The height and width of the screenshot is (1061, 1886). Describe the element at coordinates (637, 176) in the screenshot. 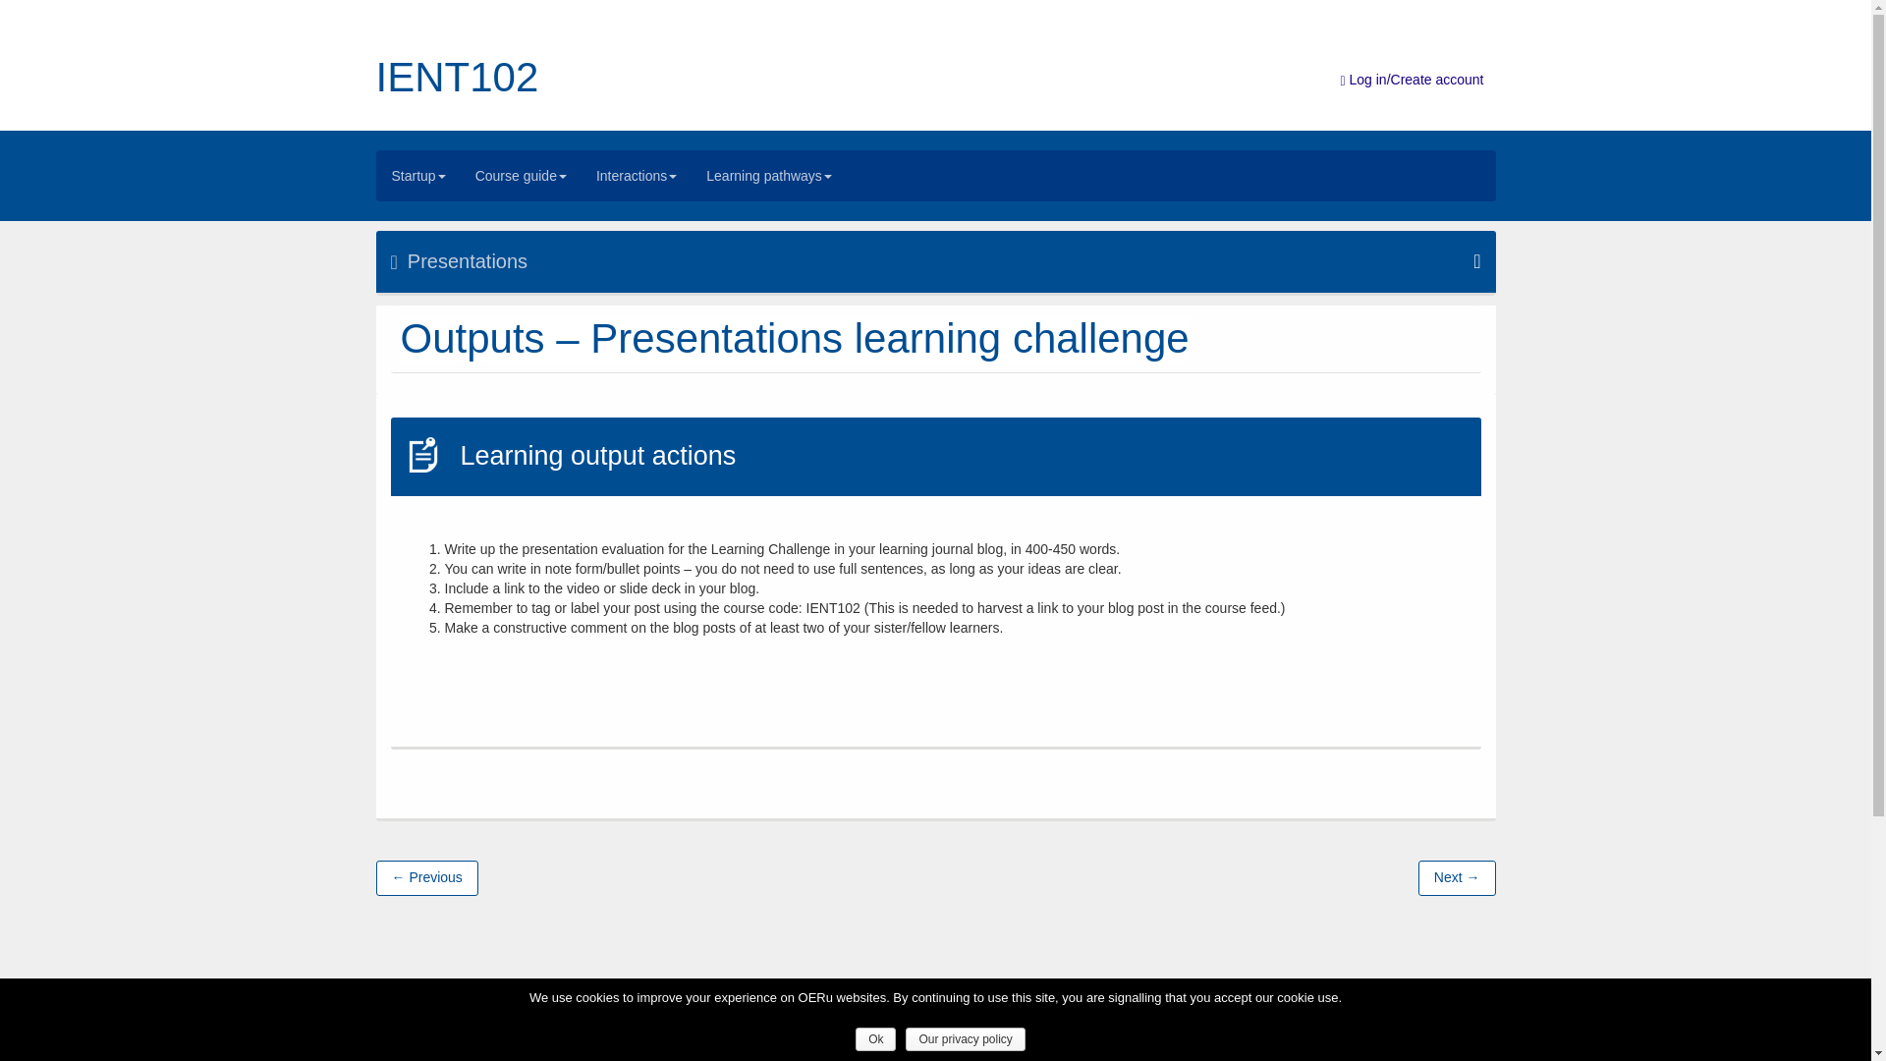

I see `Interactions` at that location.